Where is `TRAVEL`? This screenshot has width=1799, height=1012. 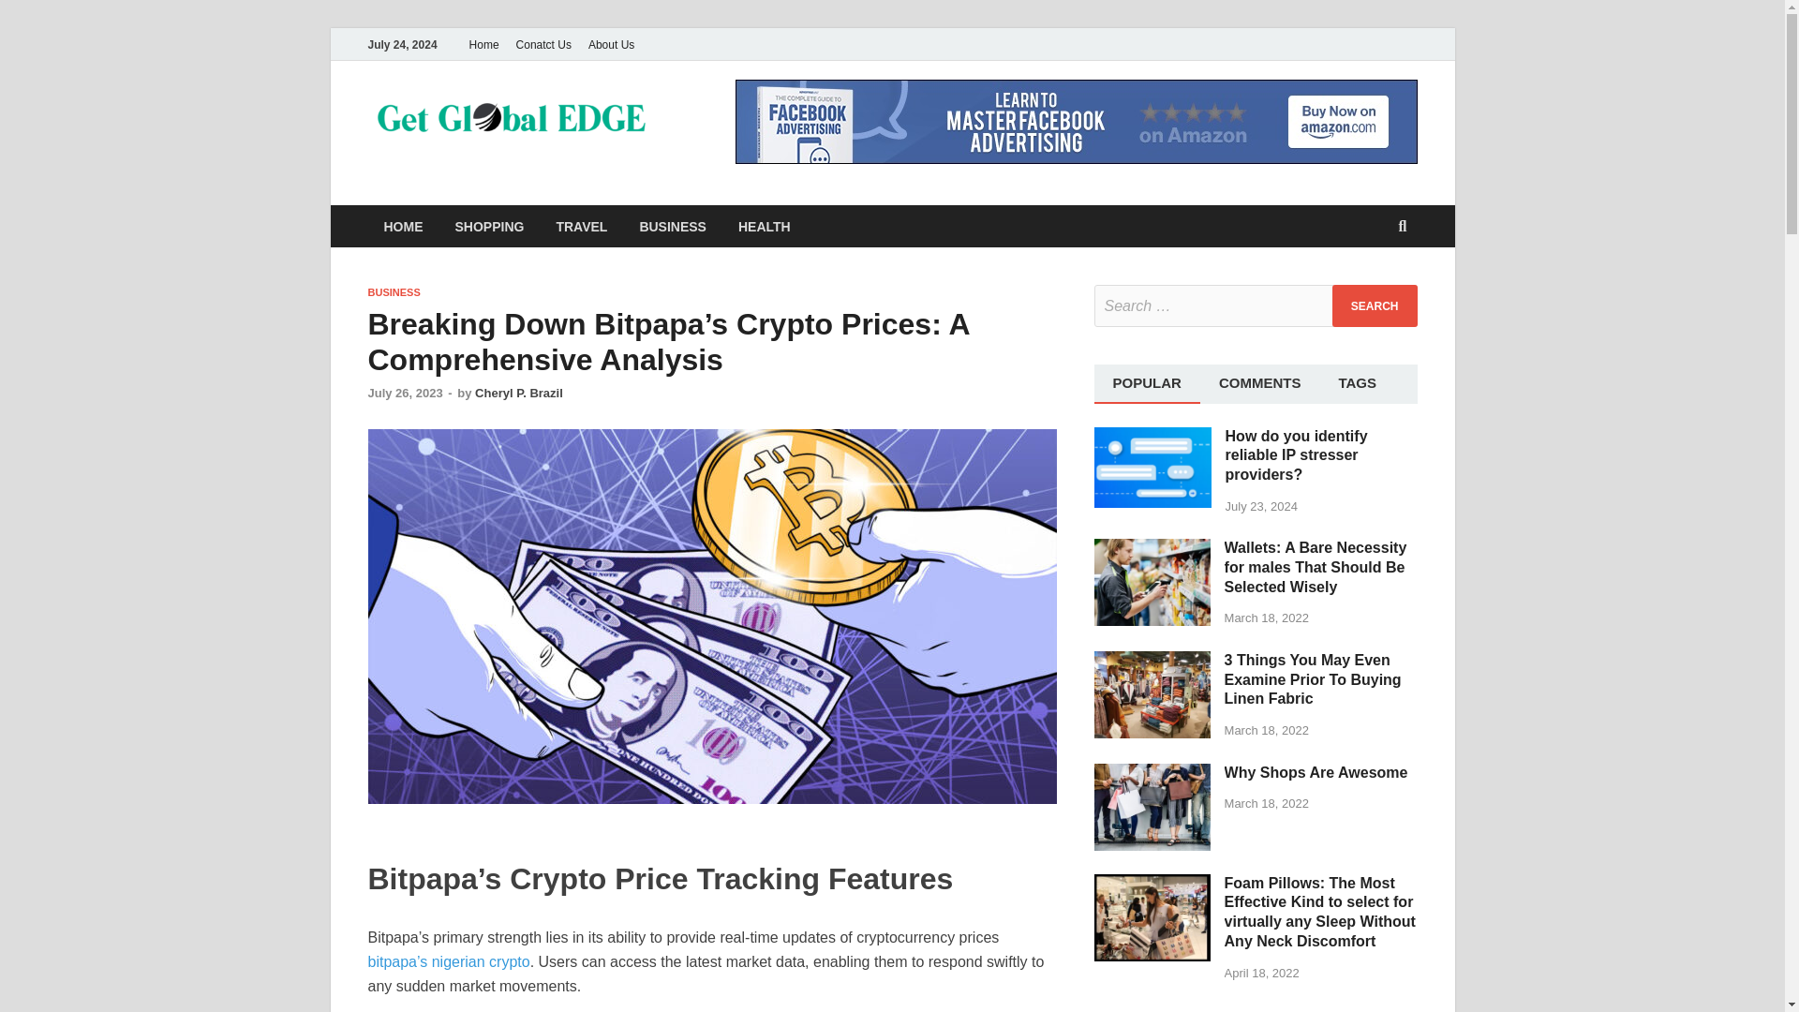 TRAVEL is located at coordinates (581, 226).